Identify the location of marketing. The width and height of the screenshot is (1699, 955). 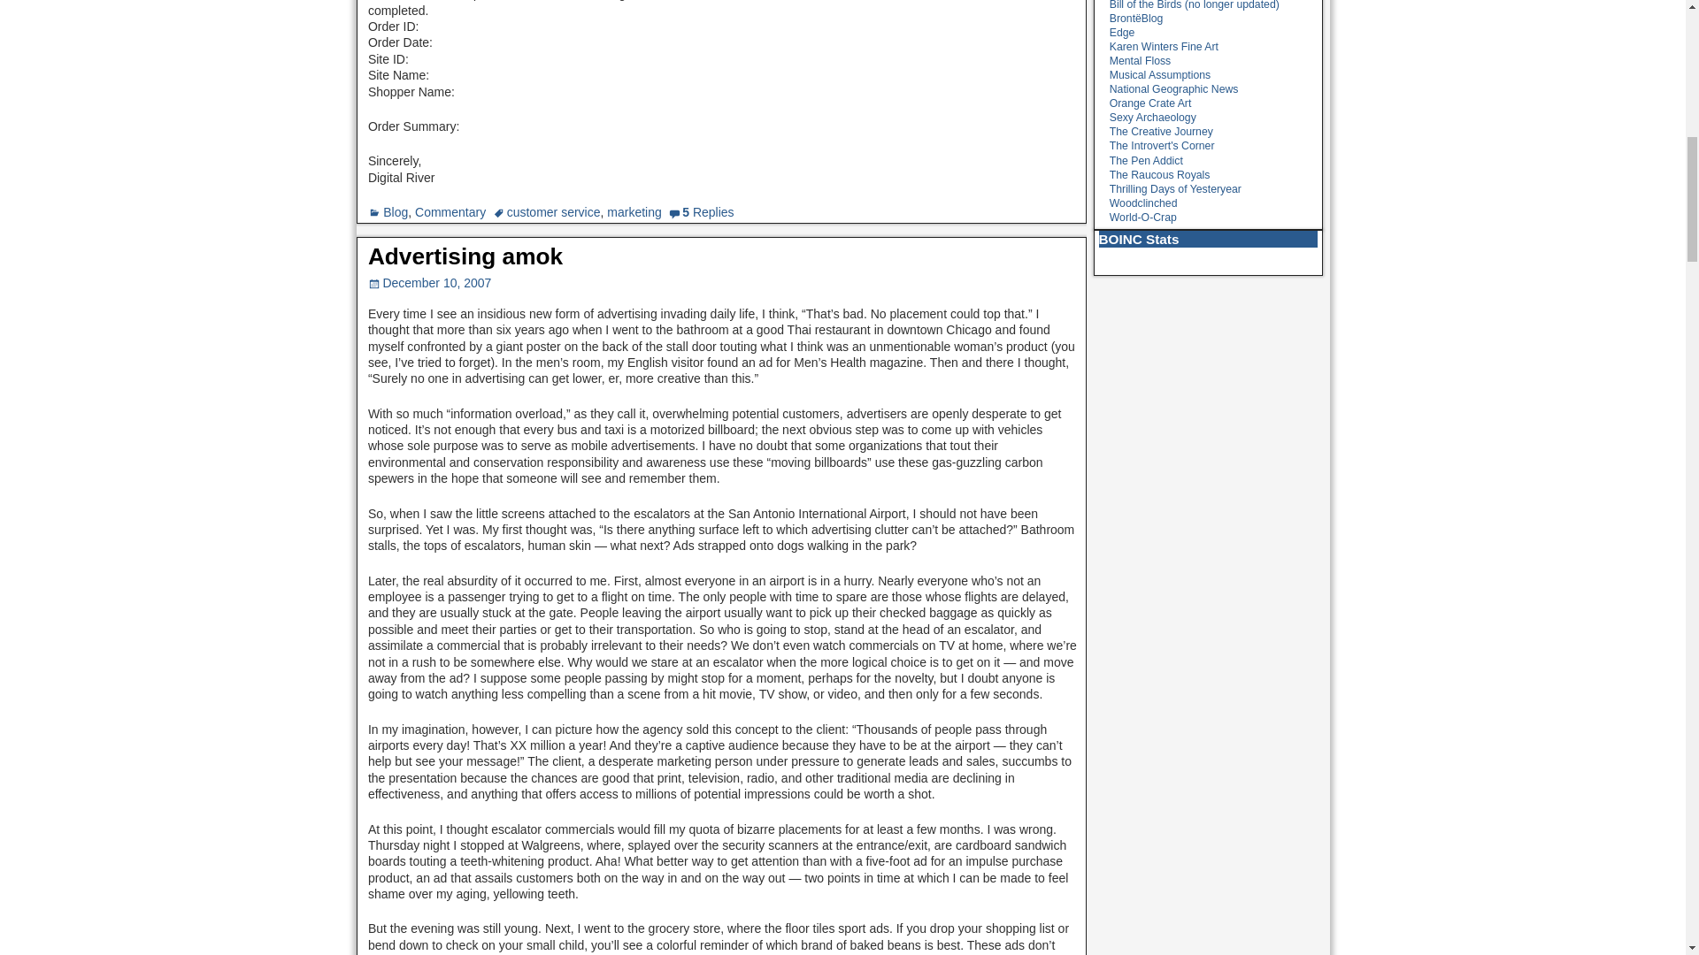
(634, 212).